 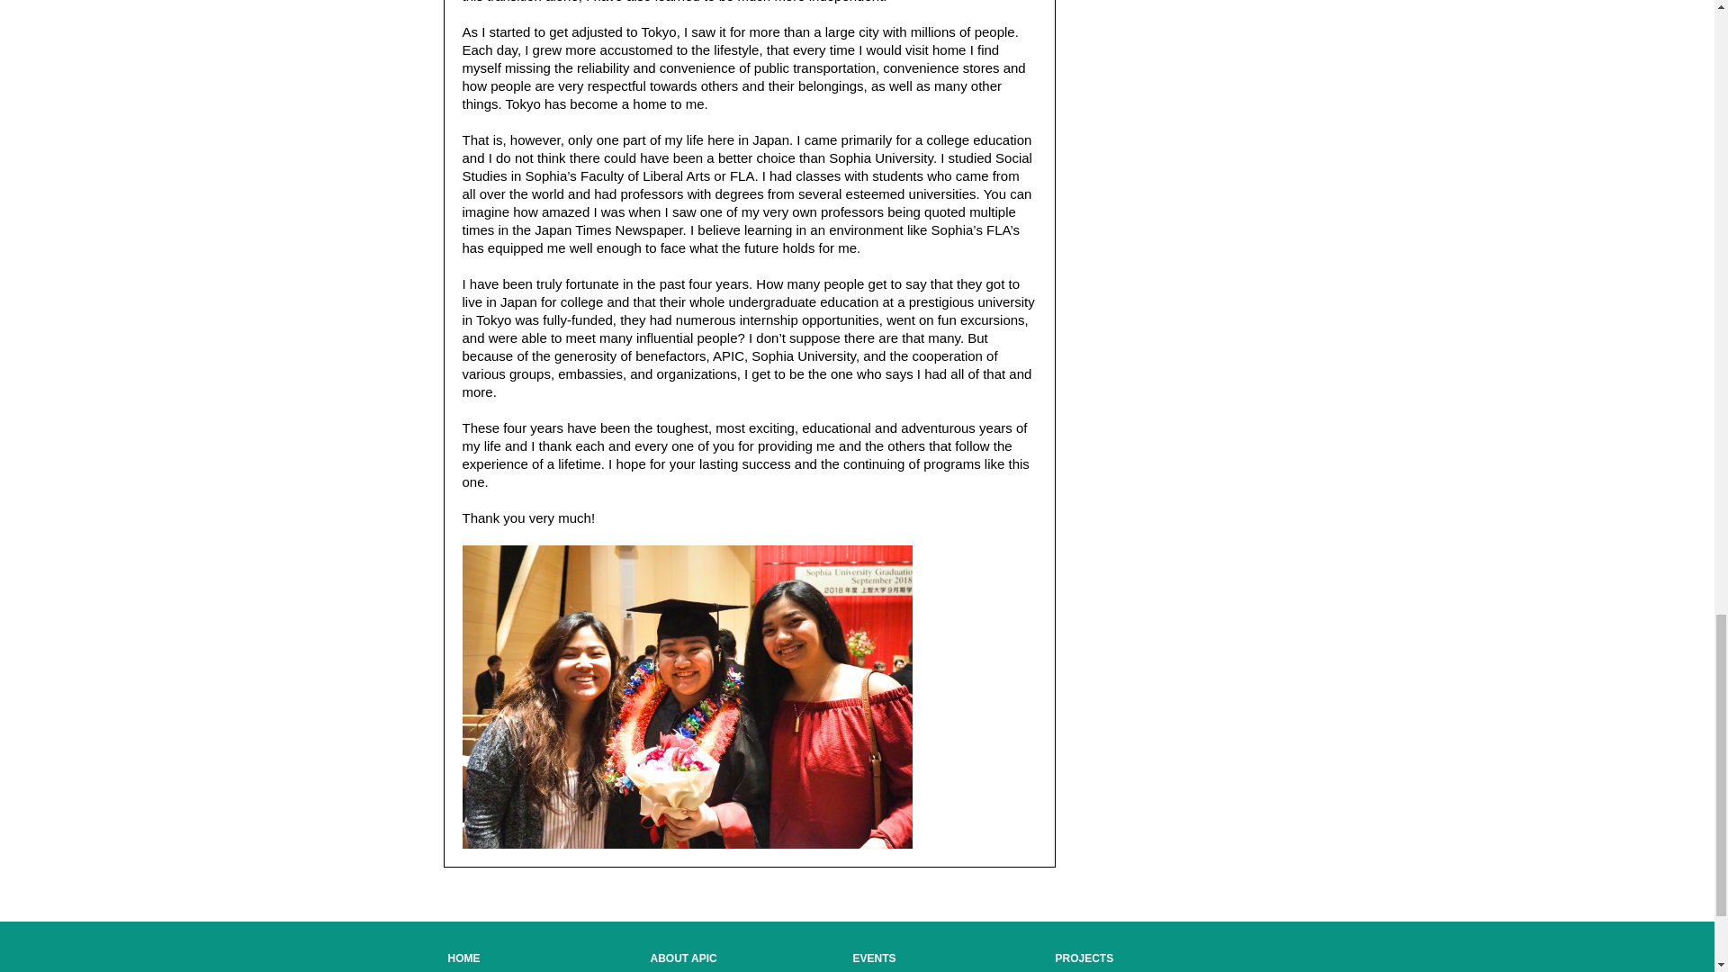 I want to click on HOME, so click(x=463, y=958).